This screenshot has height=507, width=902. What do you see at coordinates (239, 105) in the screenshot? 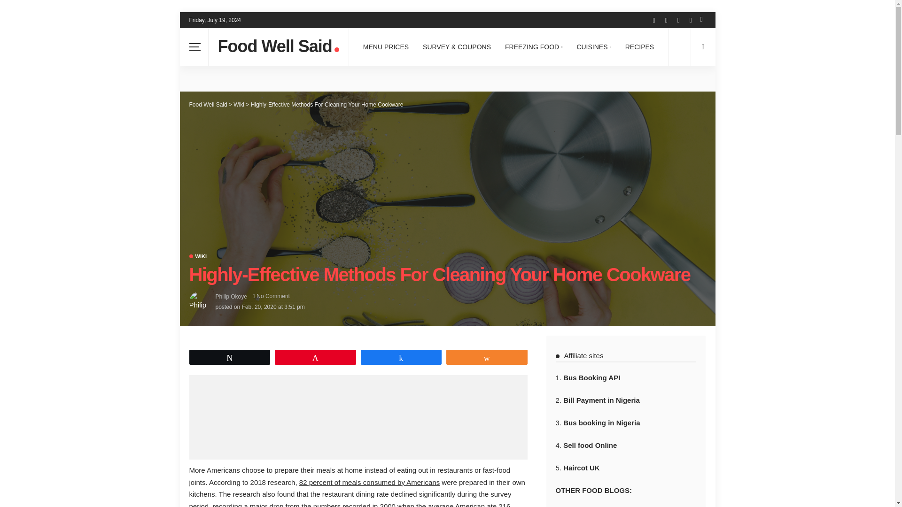
I see `Wiki` at bounding box center [239, 105].